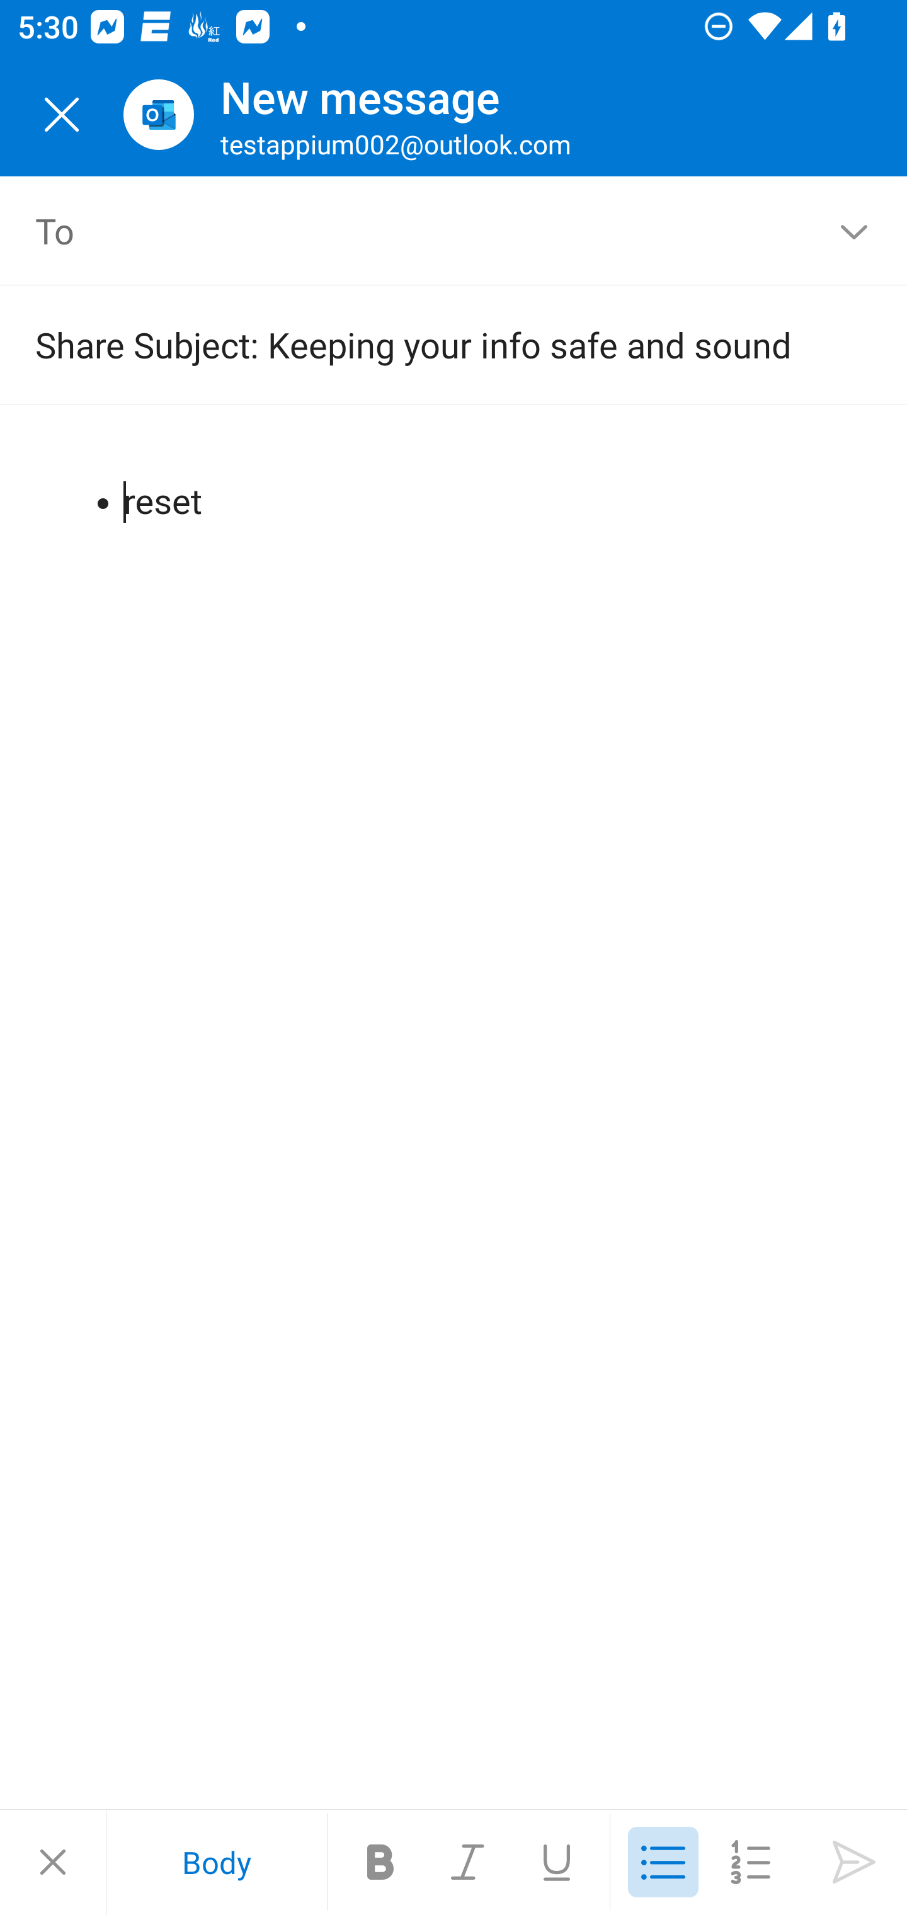 The image size is (907, 1915). What do you see at coordinates (854, 1862) in the screenshot?
I see `Send` at bounding box center [854, 1862].